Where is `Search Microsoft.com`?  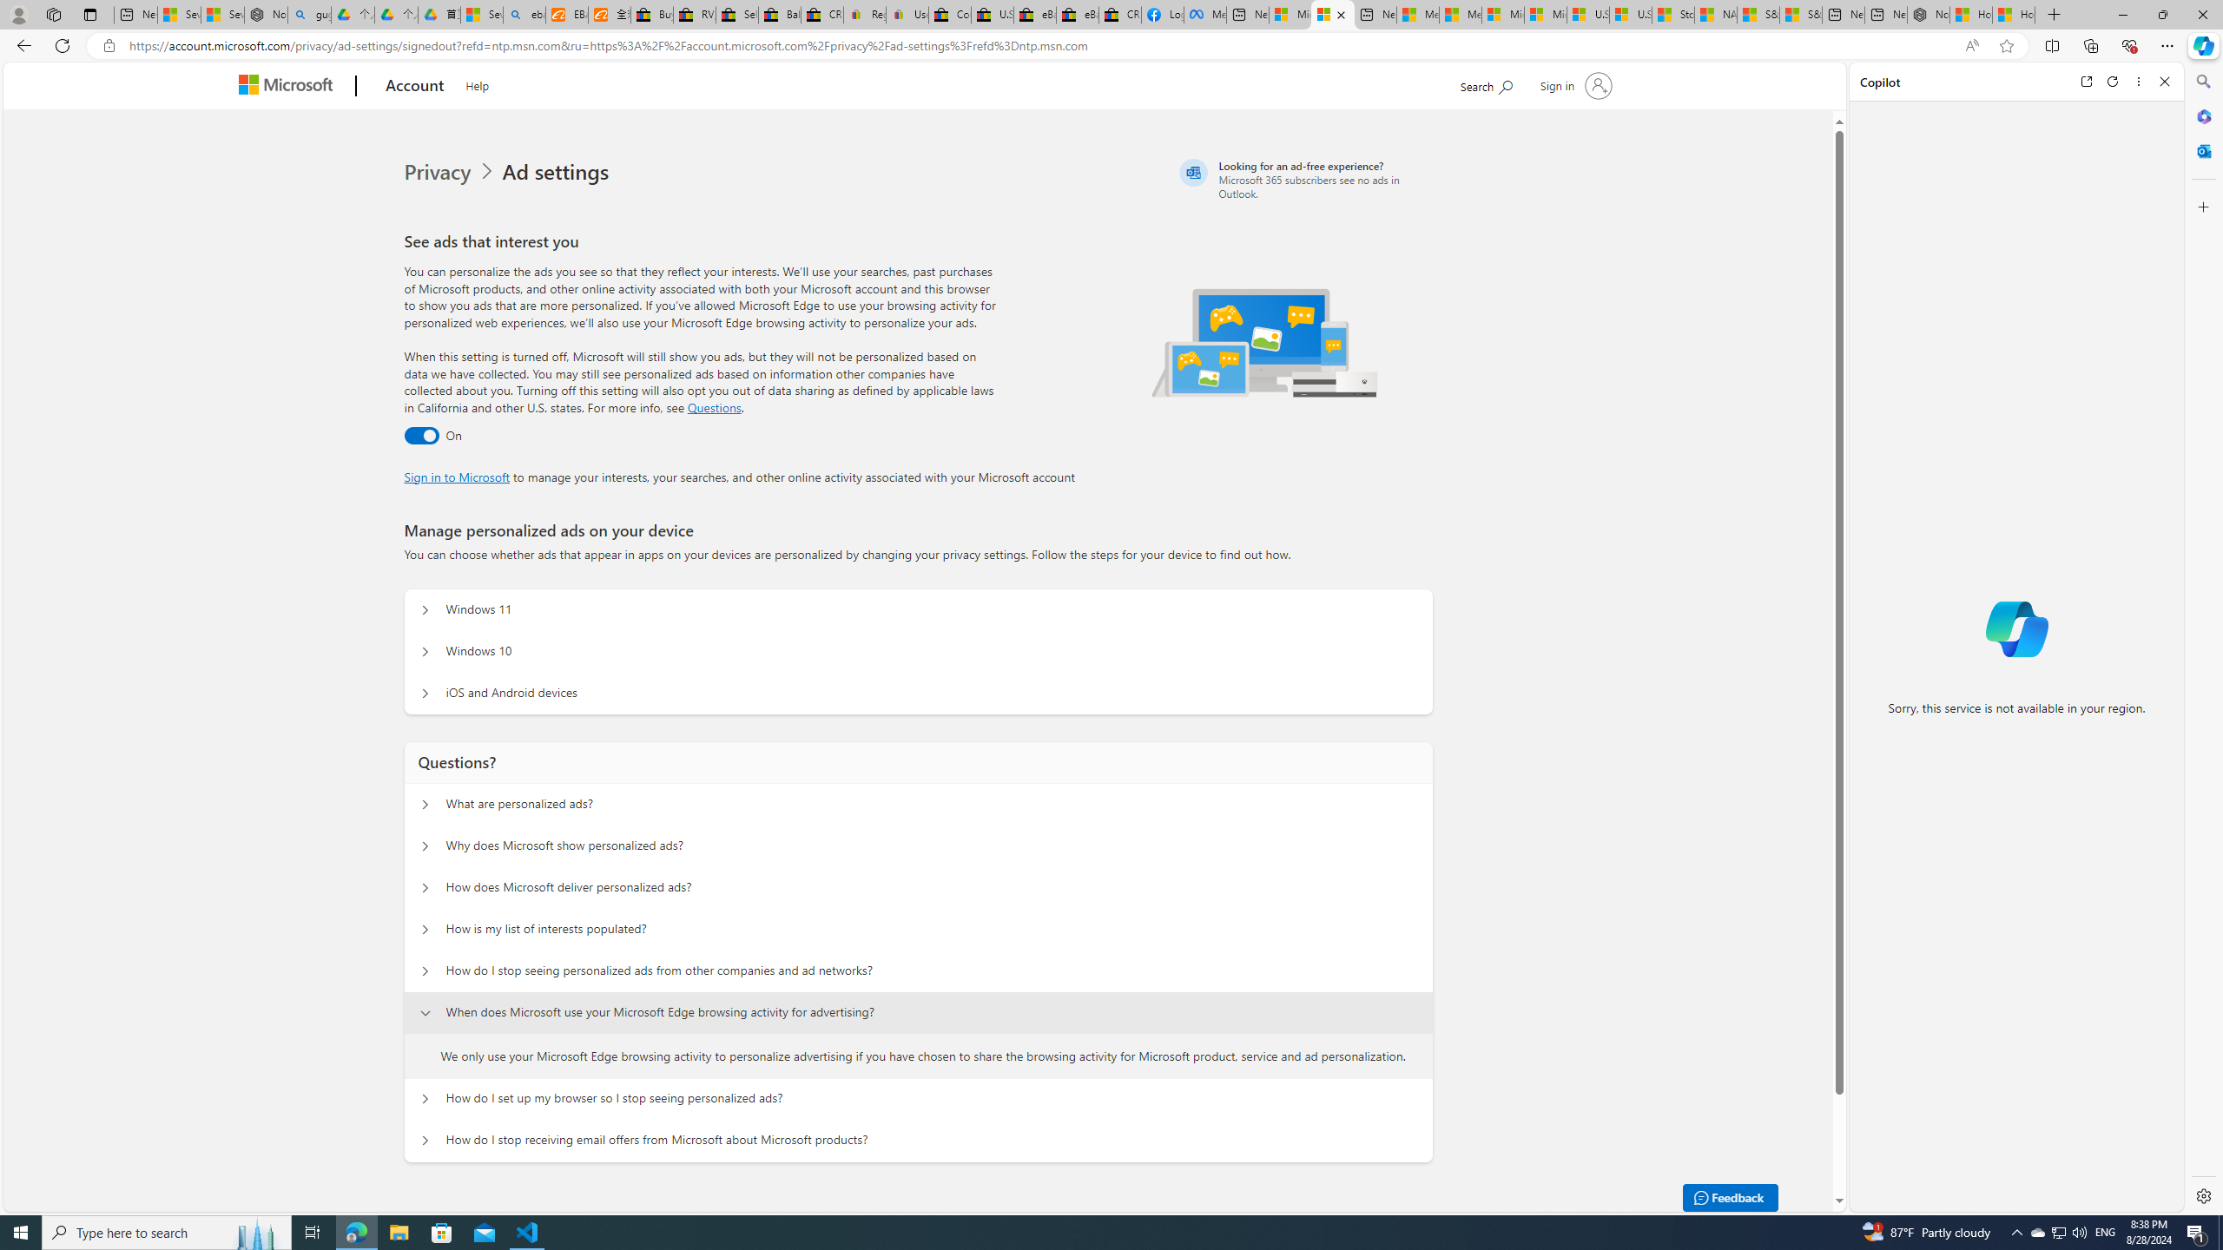
Search Microsoft.com is located at coordinates (1486, 83).